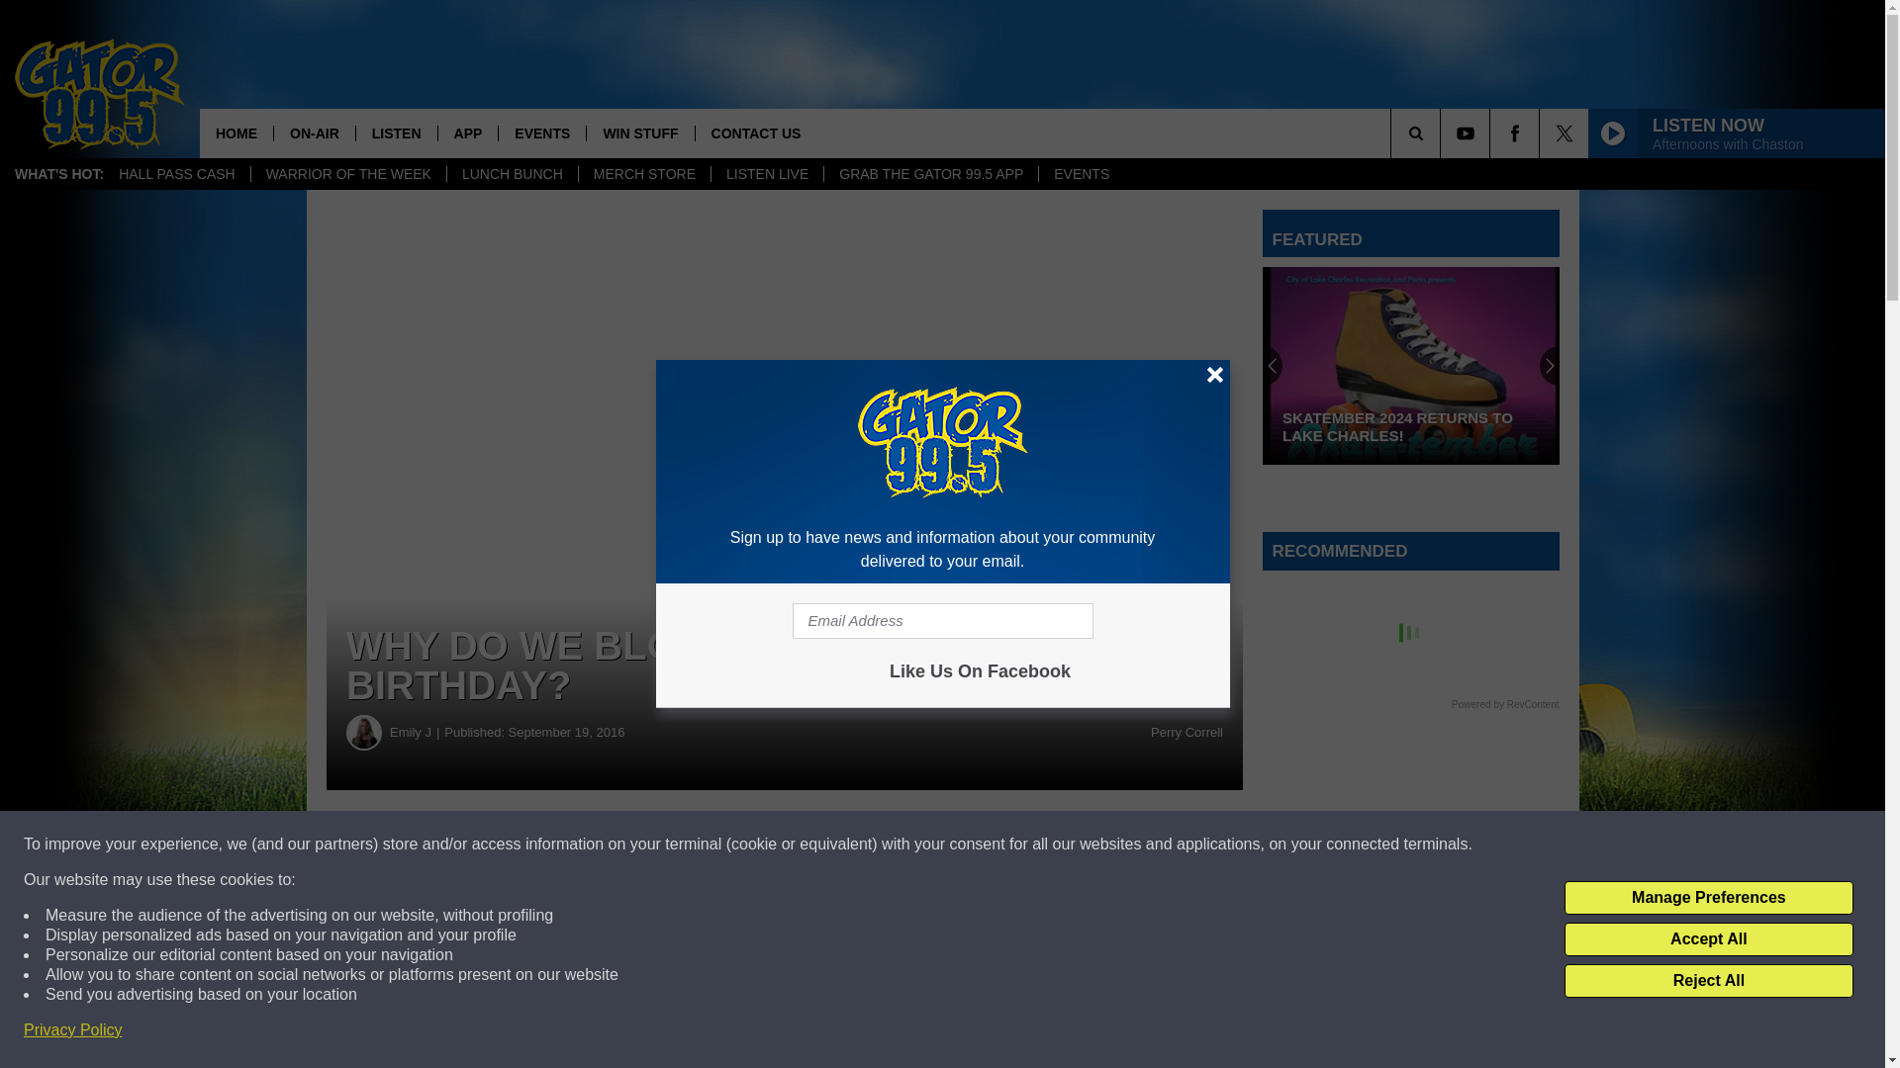  What do you see at coordinates (315, 133) in the screenshot?
I see `ON-AIR` at bounding box center [315, 133].